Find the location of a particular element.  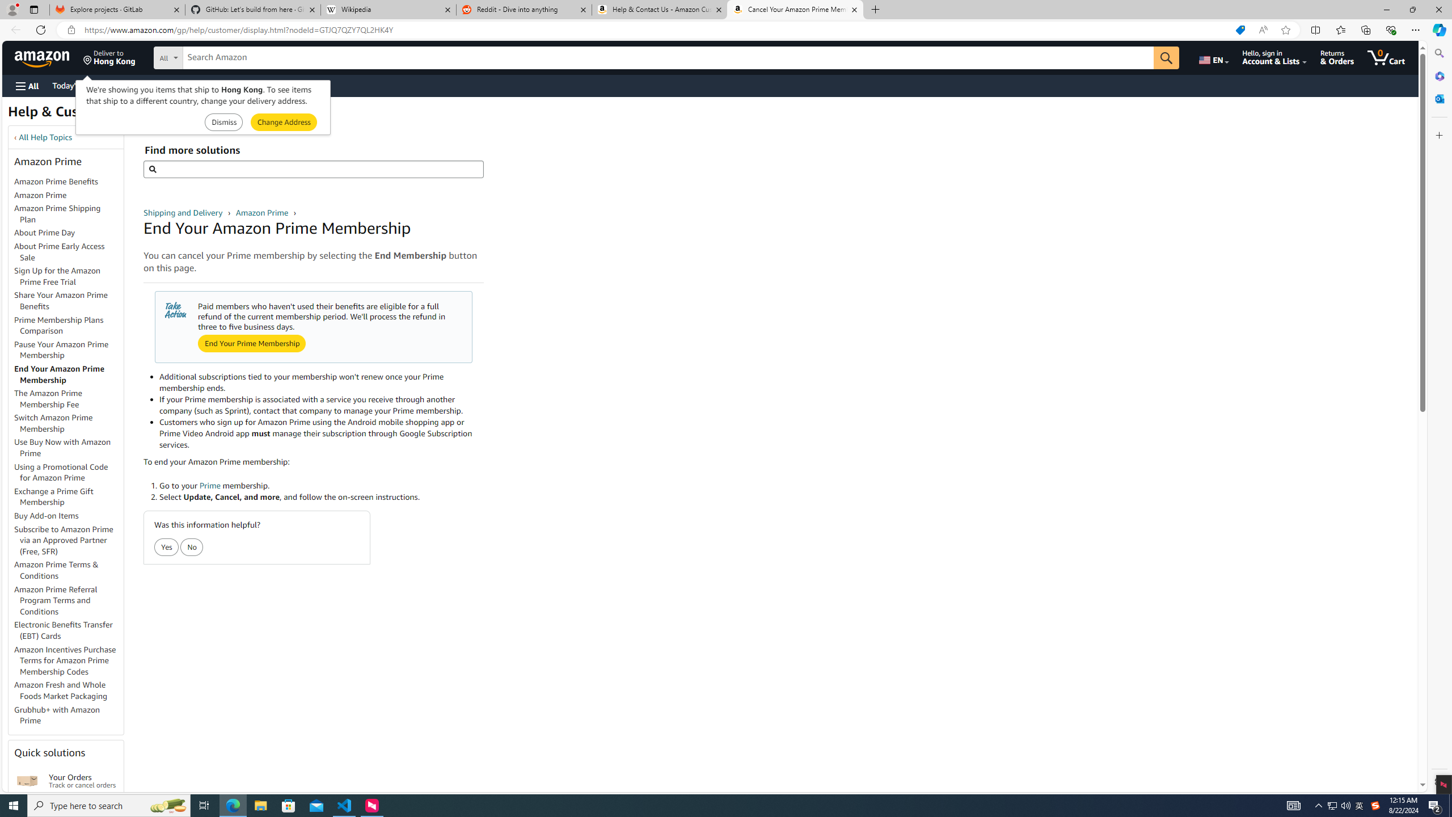

About Prime Day is located at coordinates (69, 233).